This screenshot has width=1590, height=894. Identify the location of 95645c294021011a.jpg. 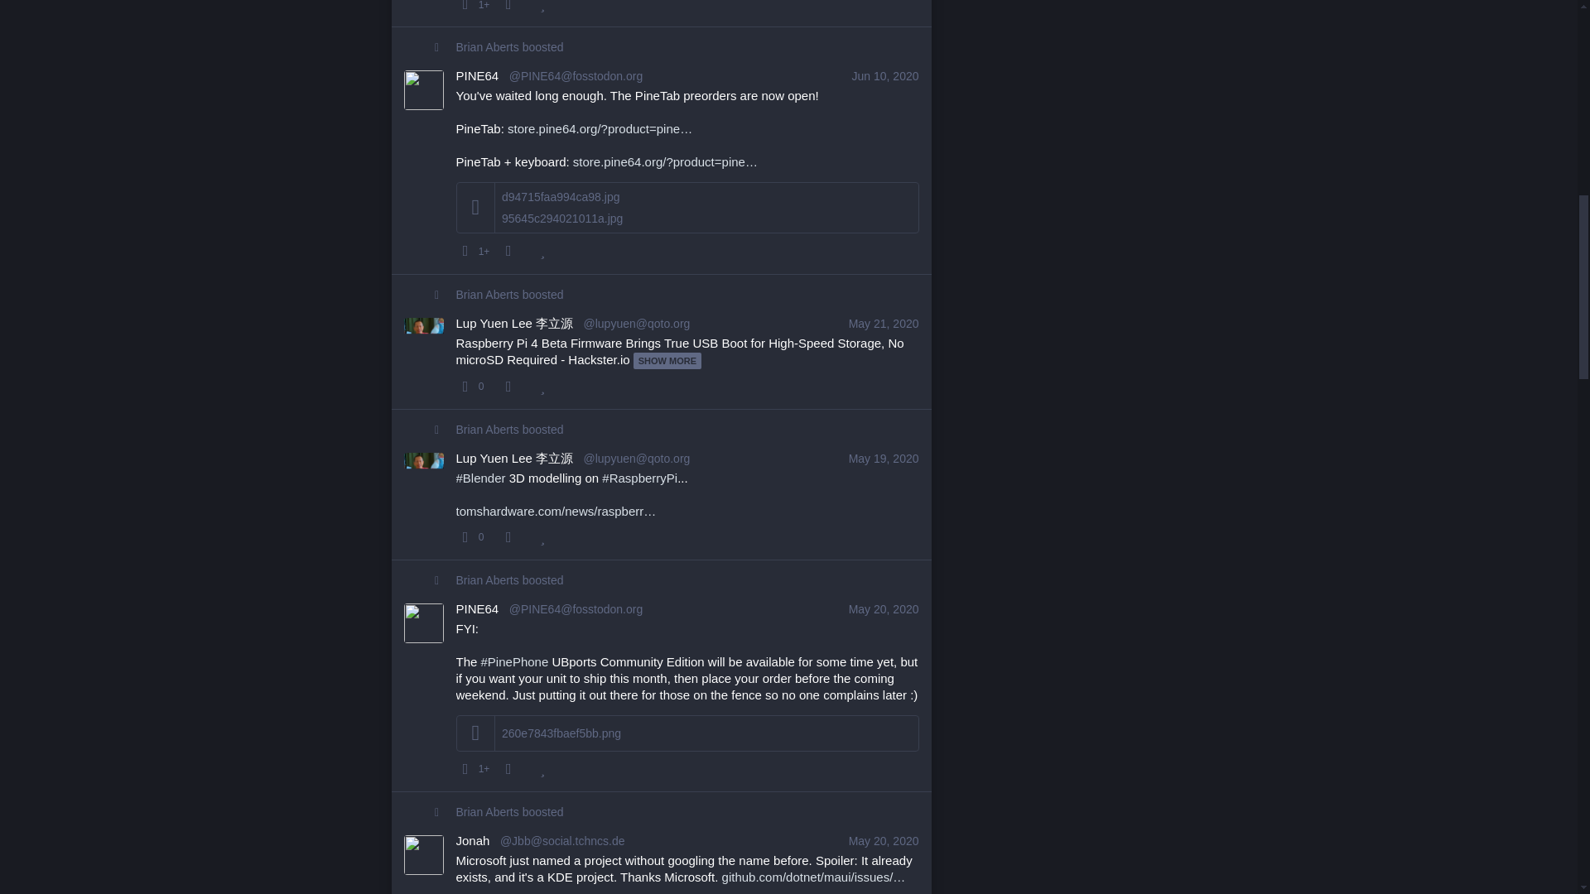
(562, 219).